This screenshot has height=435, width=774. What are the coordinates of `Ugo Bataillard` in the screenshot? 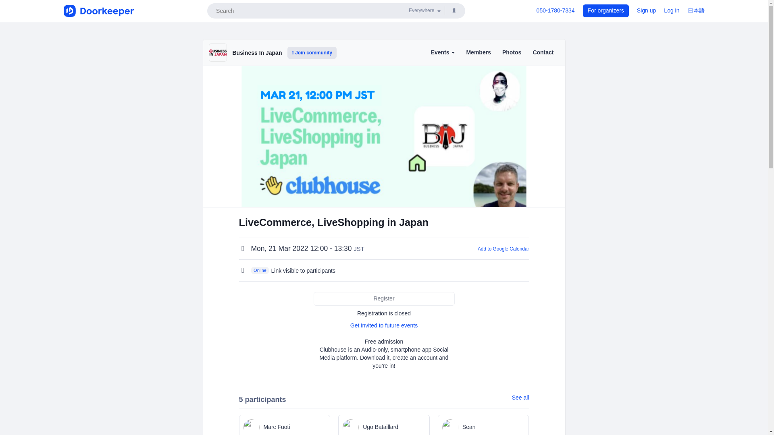 It's located at (384, 425).